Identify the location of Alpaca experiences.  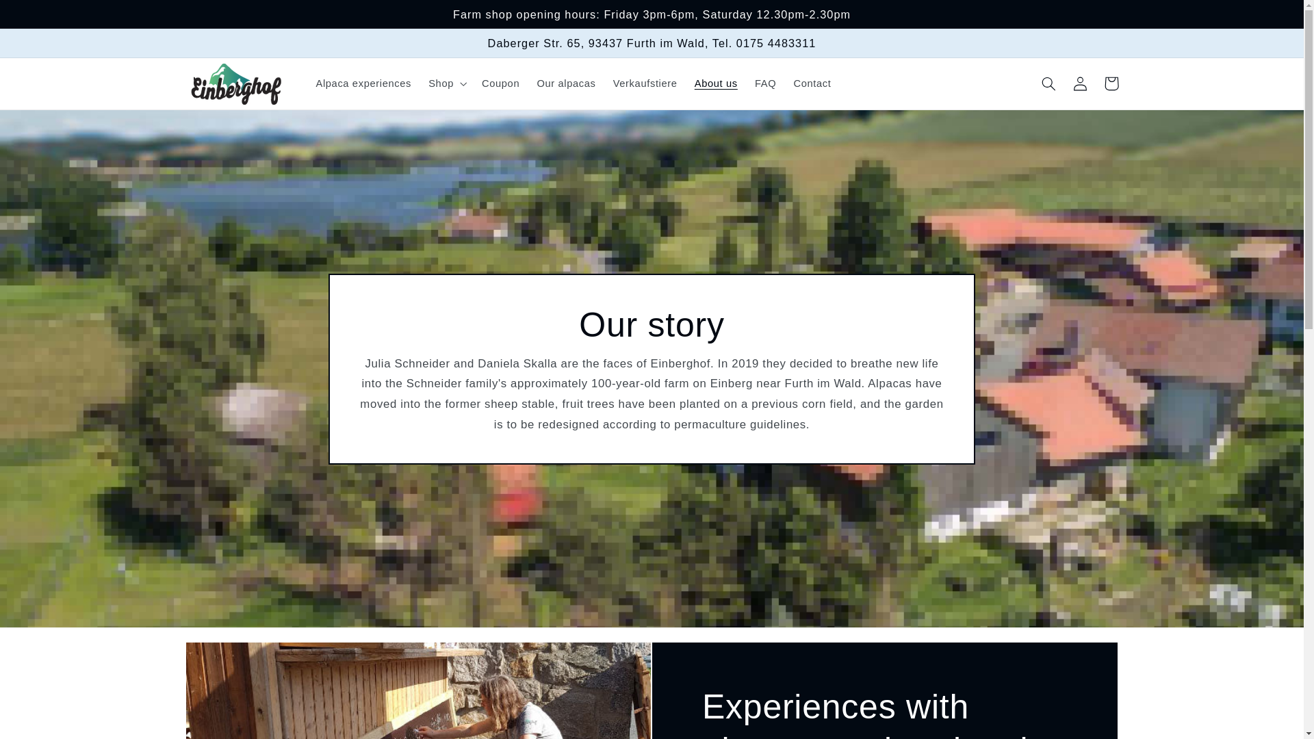
(364, 83).